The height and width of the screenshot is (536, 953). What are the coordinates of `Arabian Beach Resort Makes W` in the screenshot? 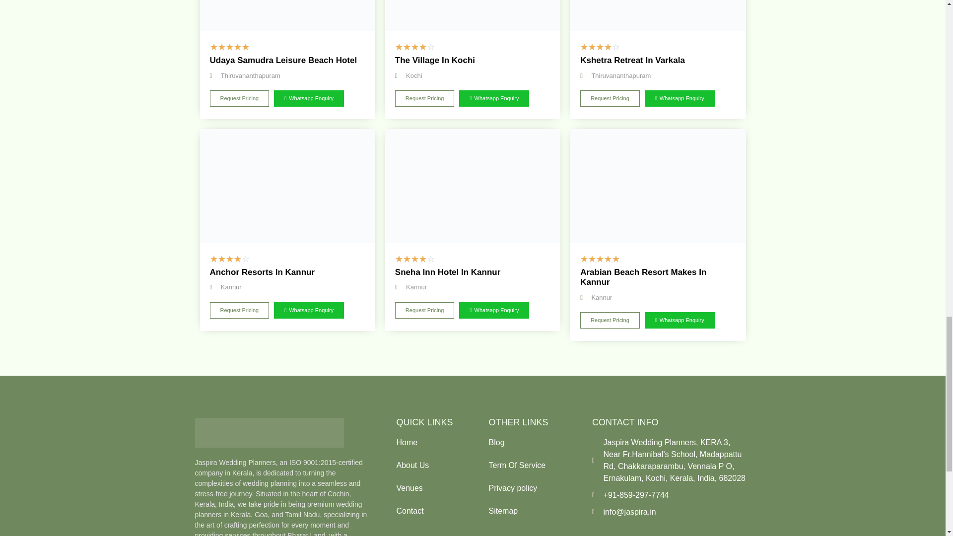 It's located at (657, 186).